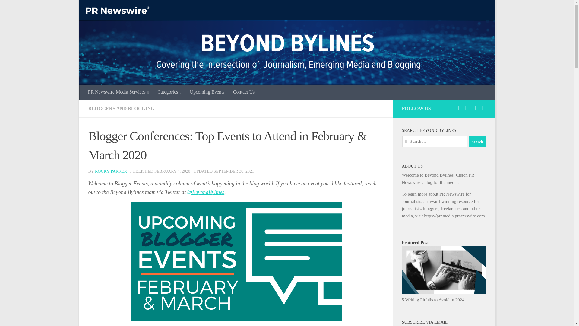 This screenshot has width=579, height=326. What do you see at coordinates (111, 171) in the screenshot?
I see `ROCKY PARKER` at bounding box center [111, 171].